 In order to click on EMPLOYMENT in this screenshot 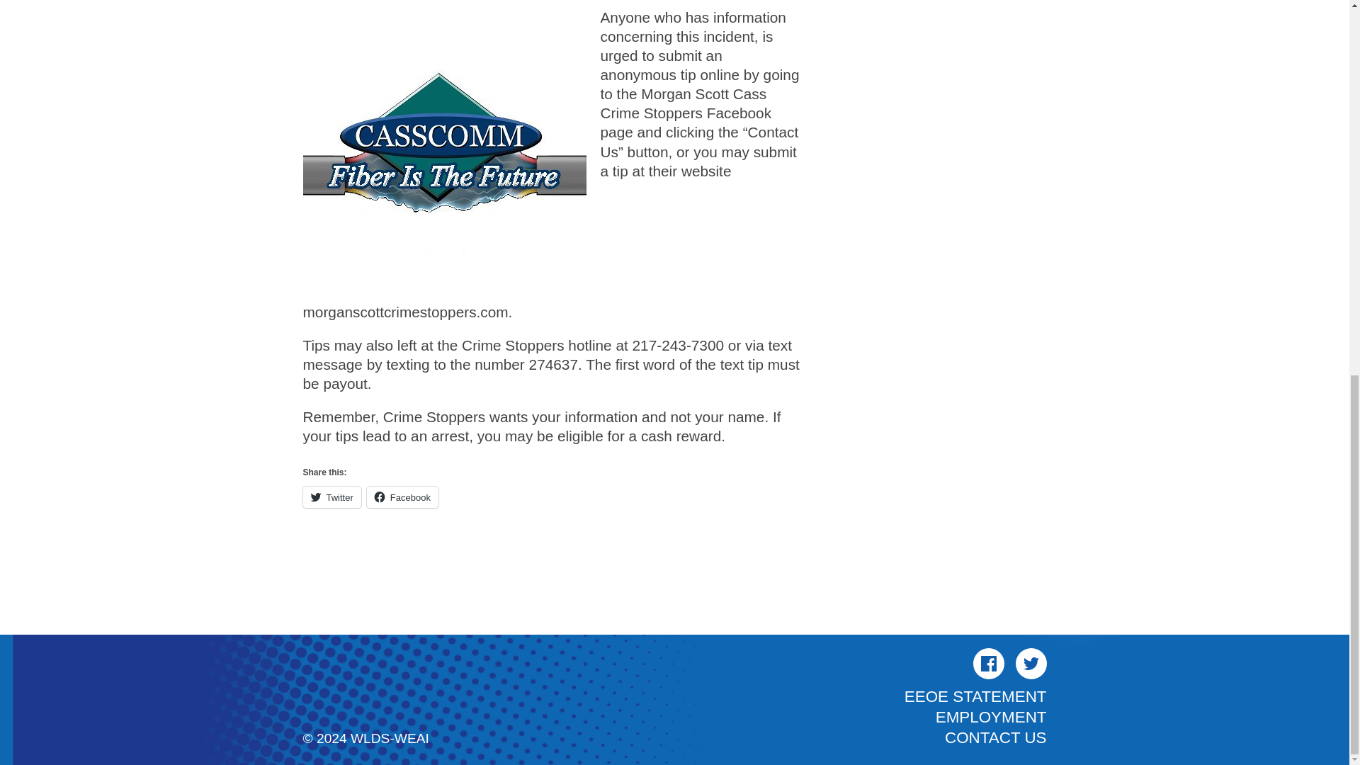, I will do `click(991, 717)`.